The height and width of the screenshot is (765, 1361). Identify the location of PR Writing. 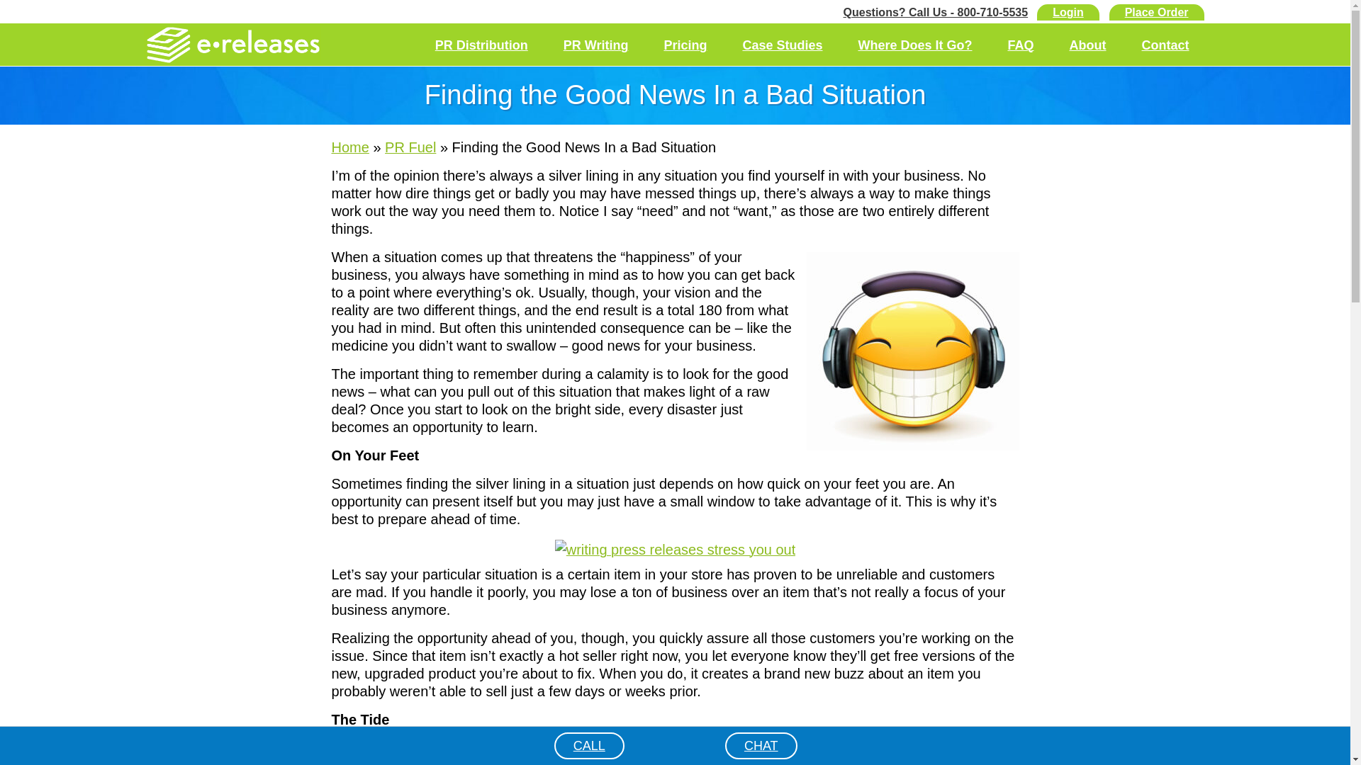
(595, 45).